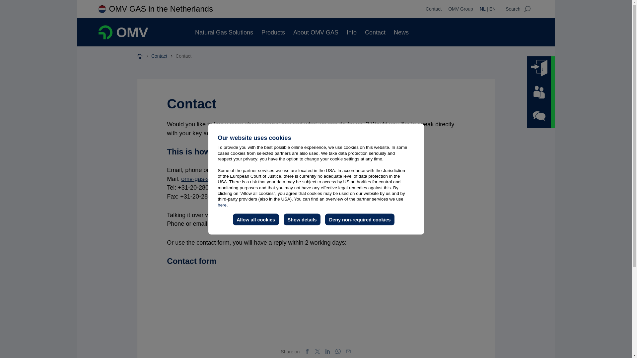 The height and width of the screenshot is (358, 637). I want to click on here., so click(222, 205).